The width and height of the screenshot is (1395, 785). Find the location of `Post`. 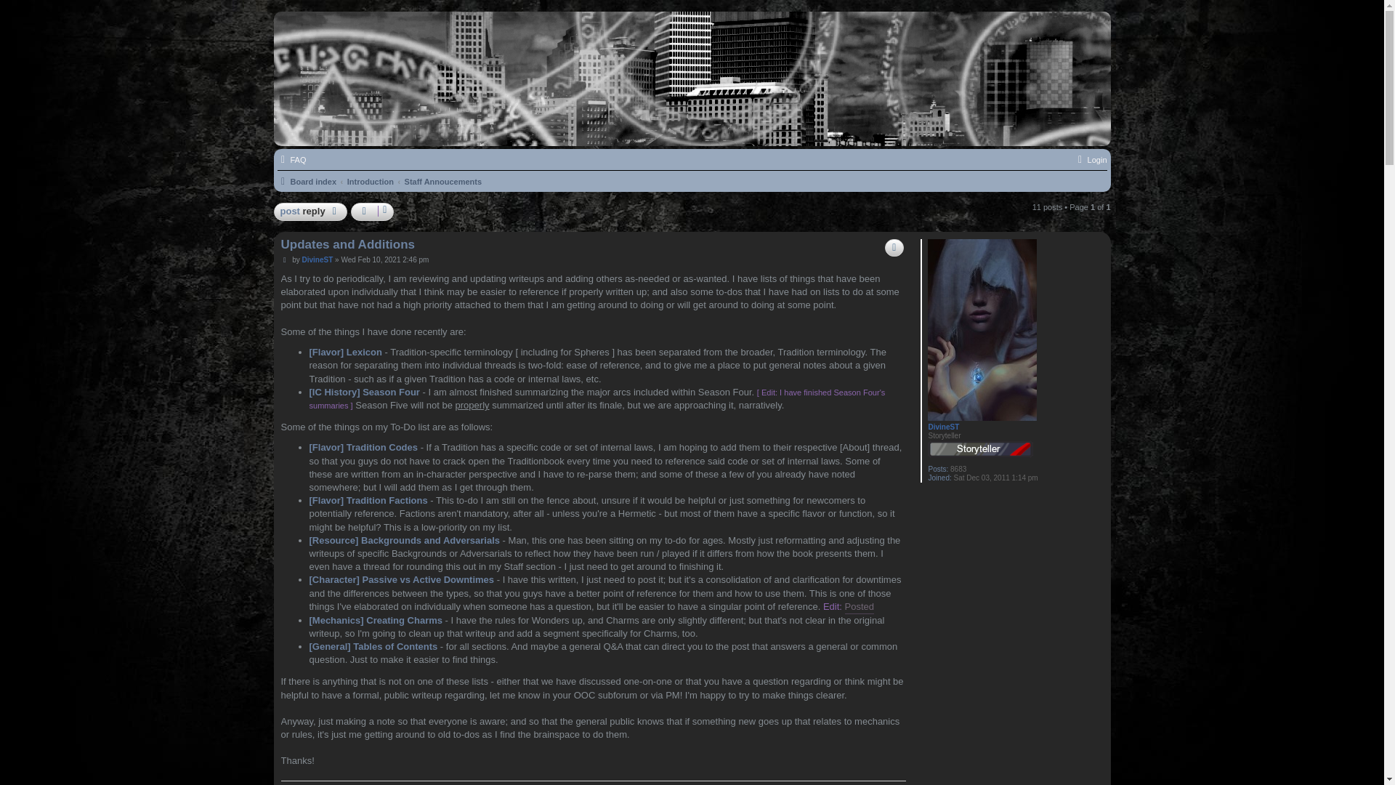

Post is located at coordinates (285, 260).